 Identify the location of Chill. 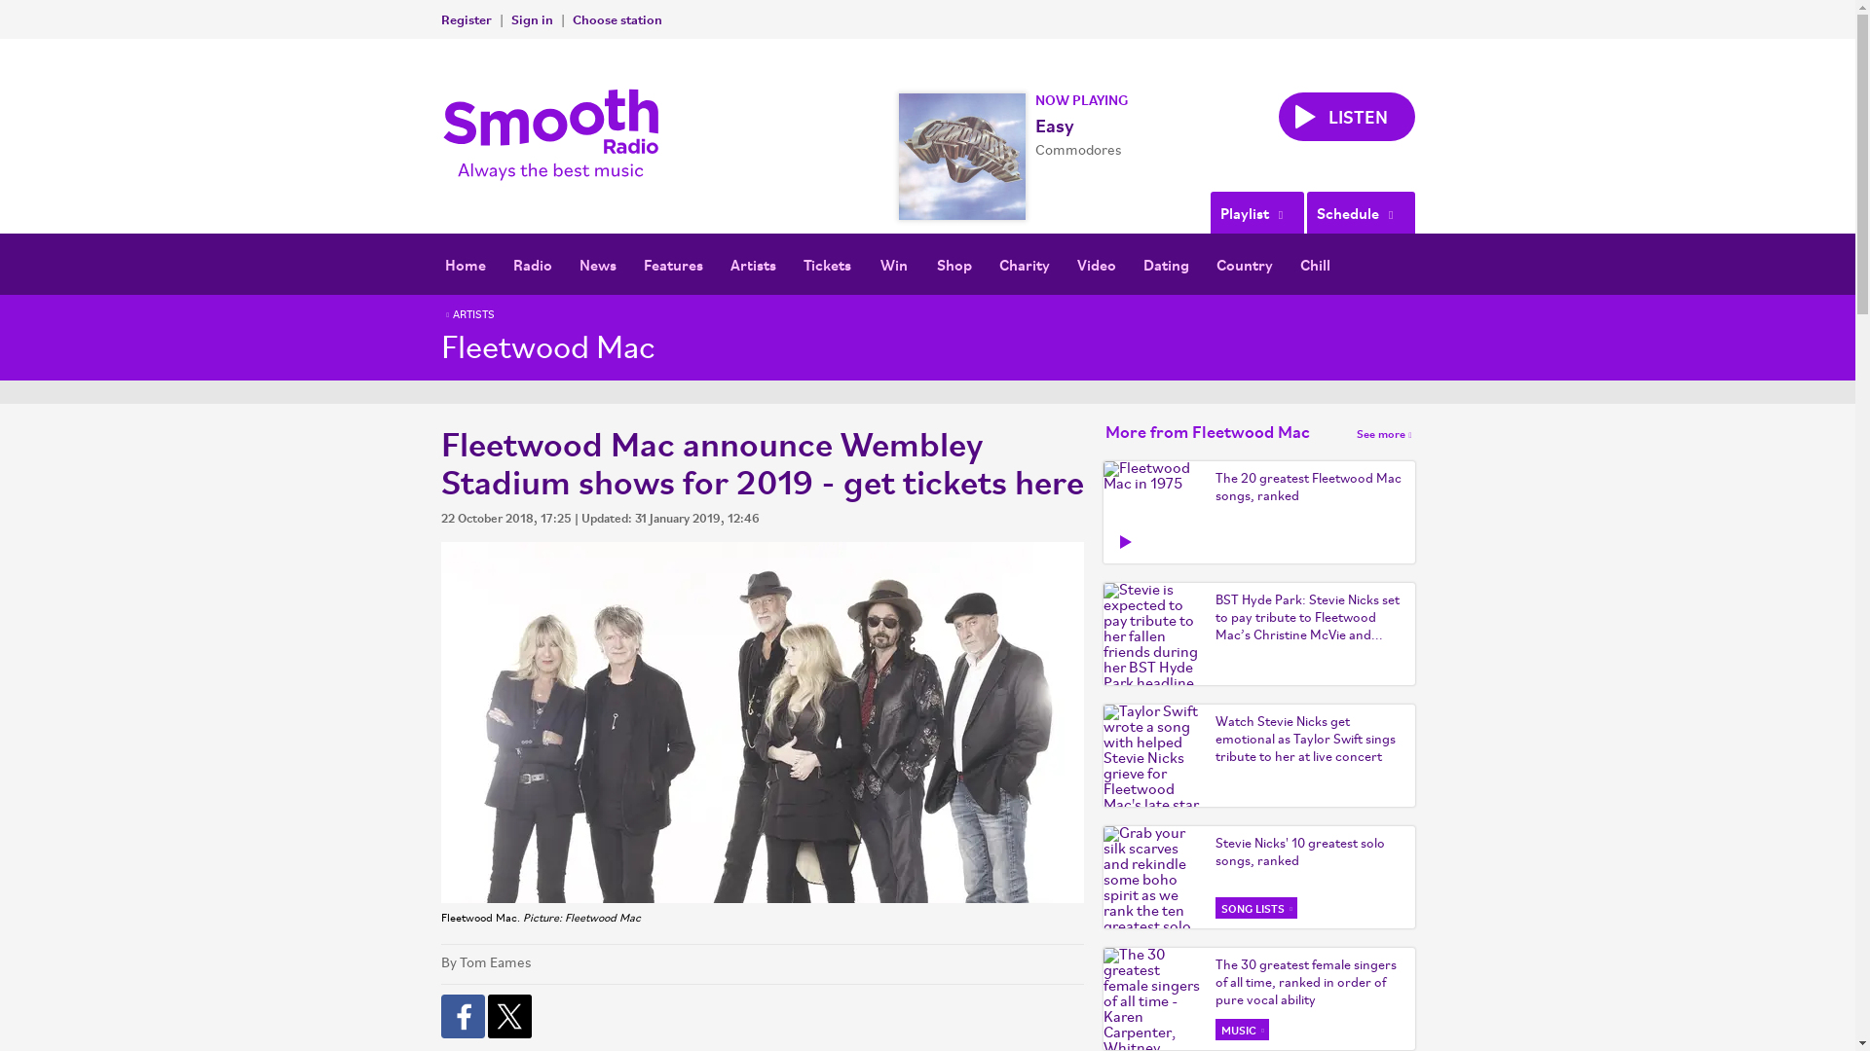
(1315, 264).